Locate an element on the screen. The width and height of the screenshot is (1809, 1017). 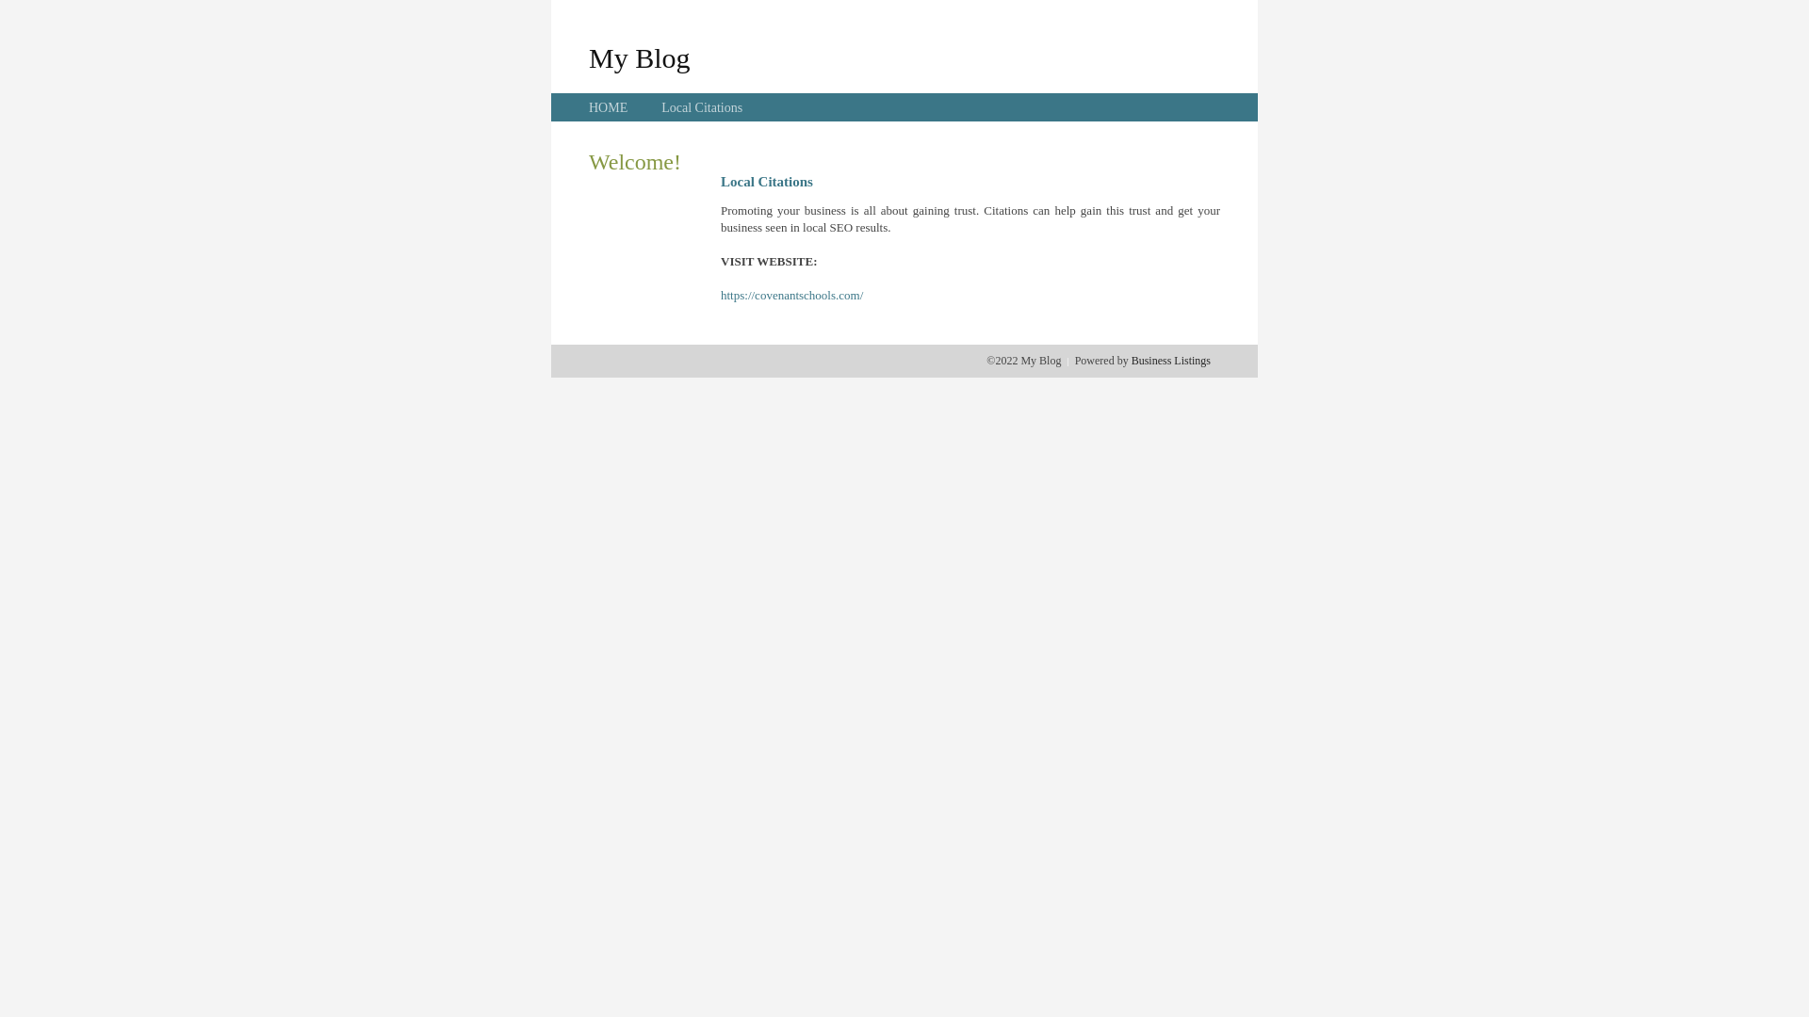
Local Citations is located at coordinates (702, 107).